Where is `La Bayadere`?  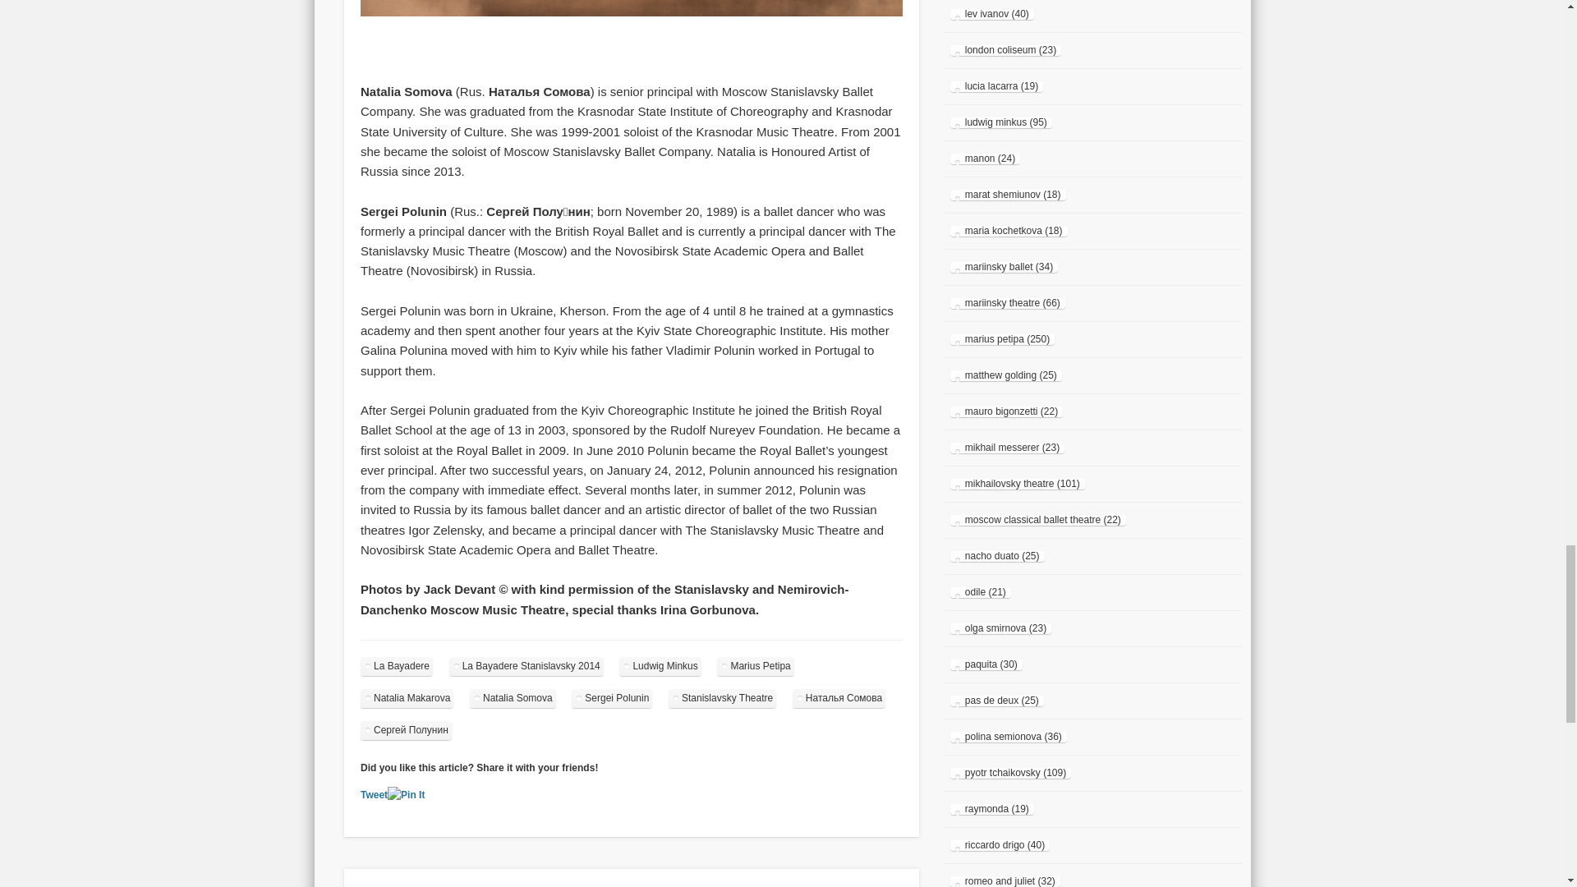
La Bayadere is located at coordinates (396, 666).